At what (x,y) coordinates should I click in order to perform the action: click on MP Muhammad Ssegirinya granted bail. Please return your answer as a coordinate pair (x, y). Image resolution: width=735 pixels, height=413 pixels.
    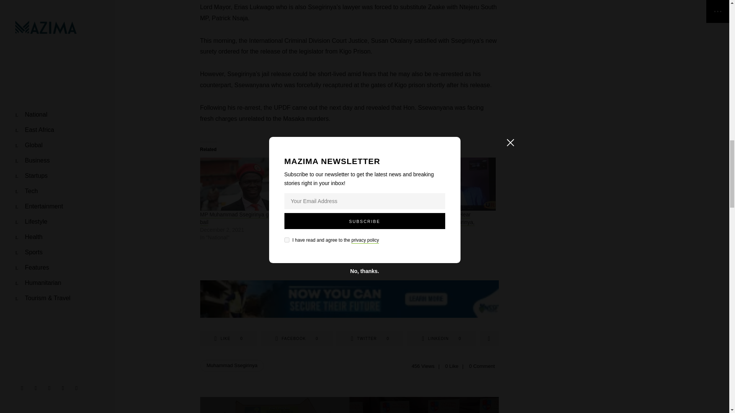
    Looking at the image, I should click on (242, 218).